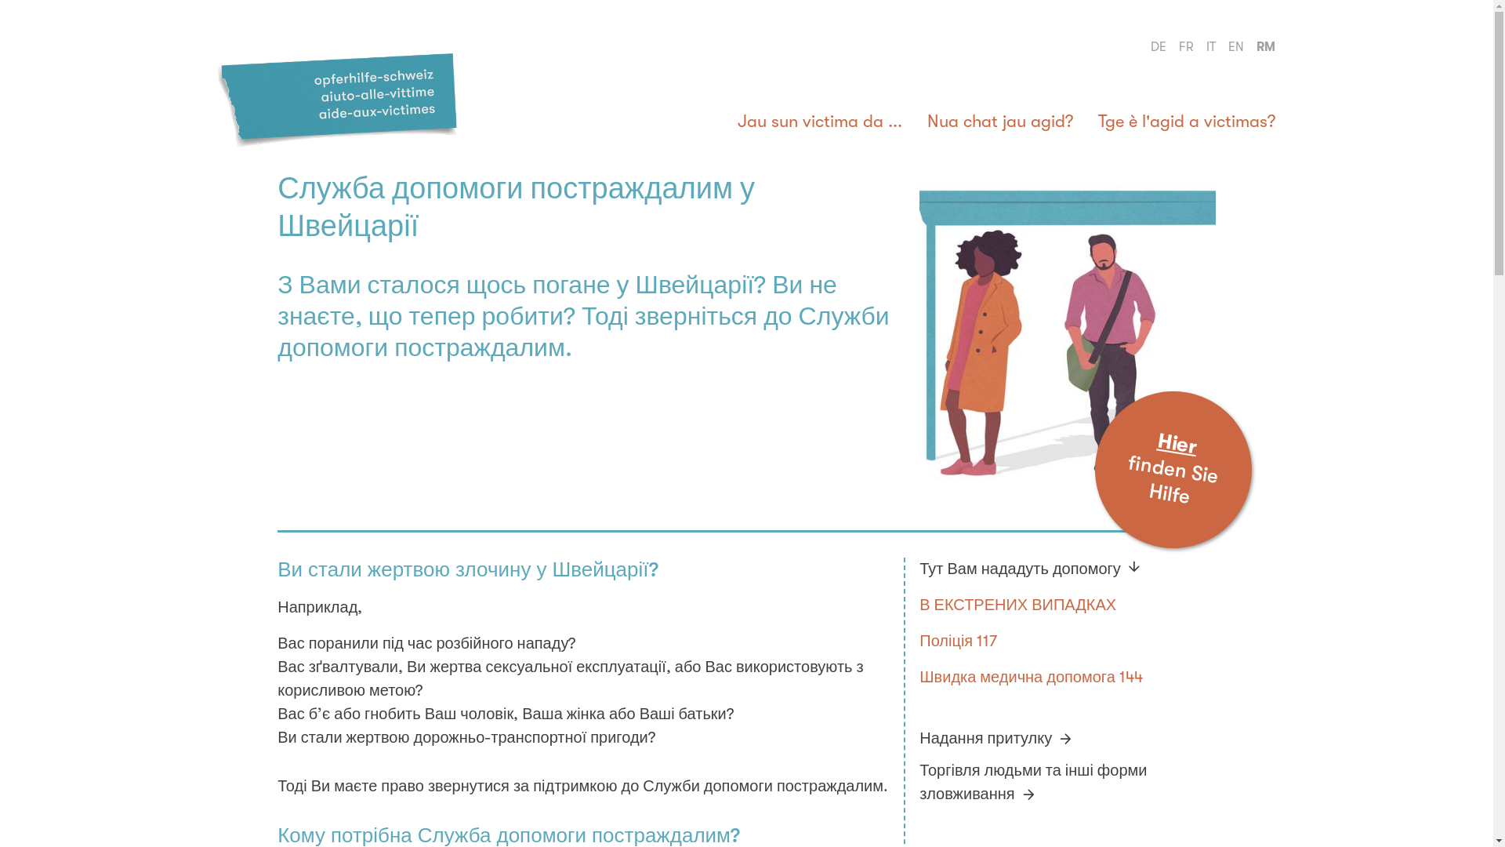  Describe the element at coordinates (1236, 47) in the screenshot. I see `EN` at that location.